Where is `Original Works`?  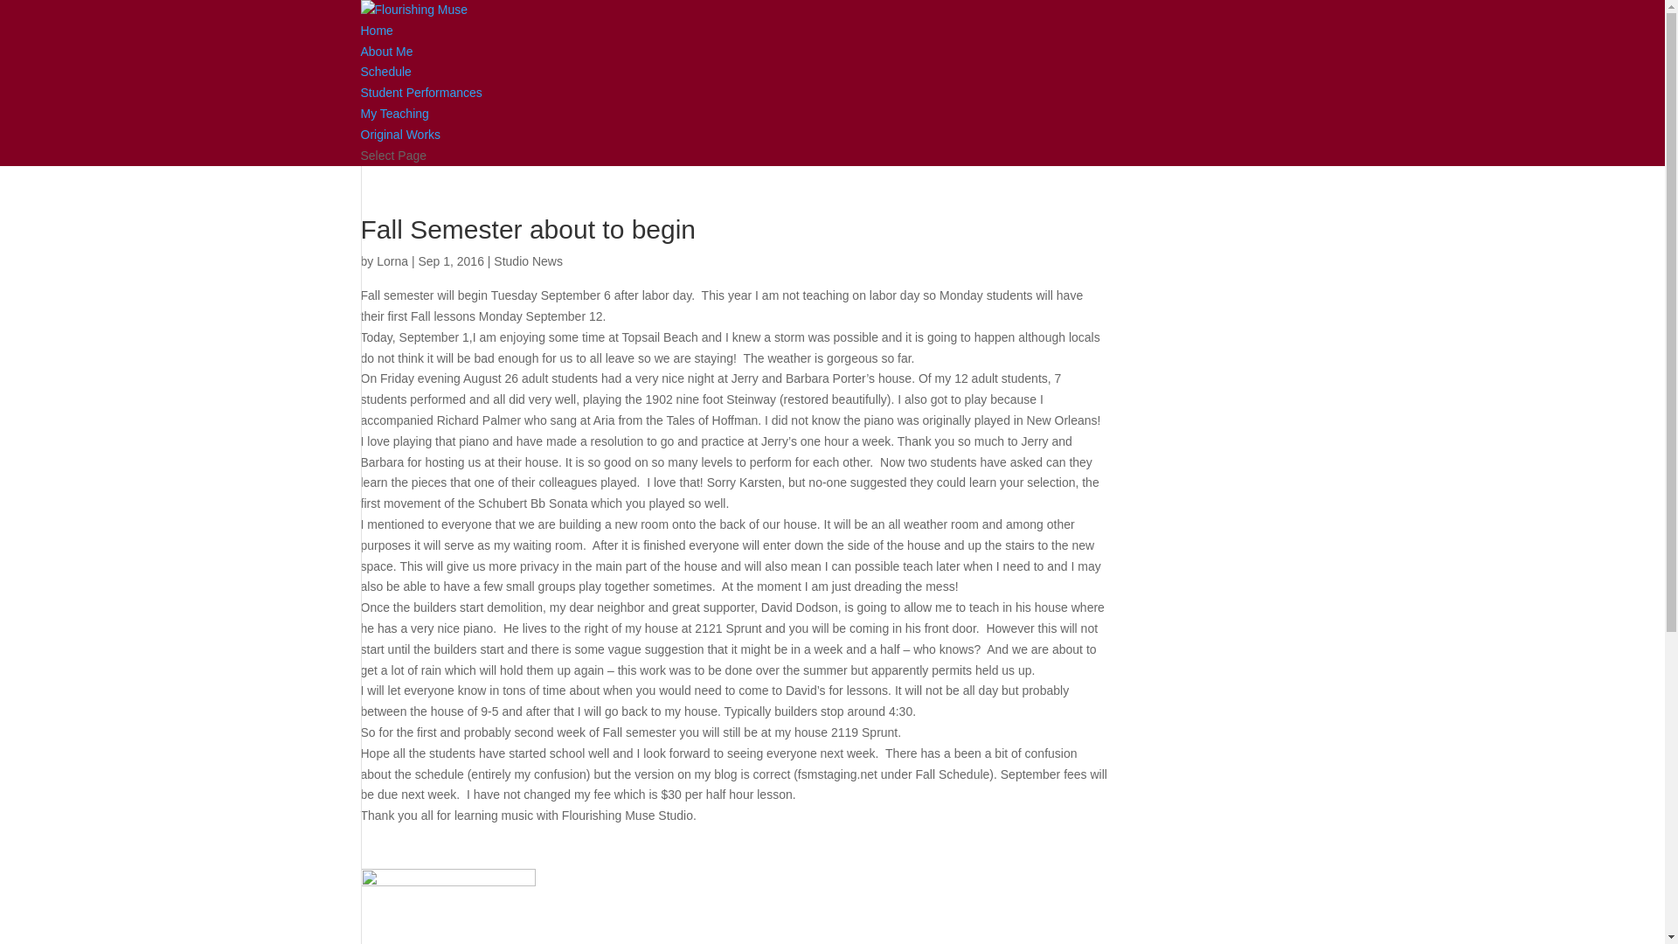
Original Works is located at coordinates (400, 135).